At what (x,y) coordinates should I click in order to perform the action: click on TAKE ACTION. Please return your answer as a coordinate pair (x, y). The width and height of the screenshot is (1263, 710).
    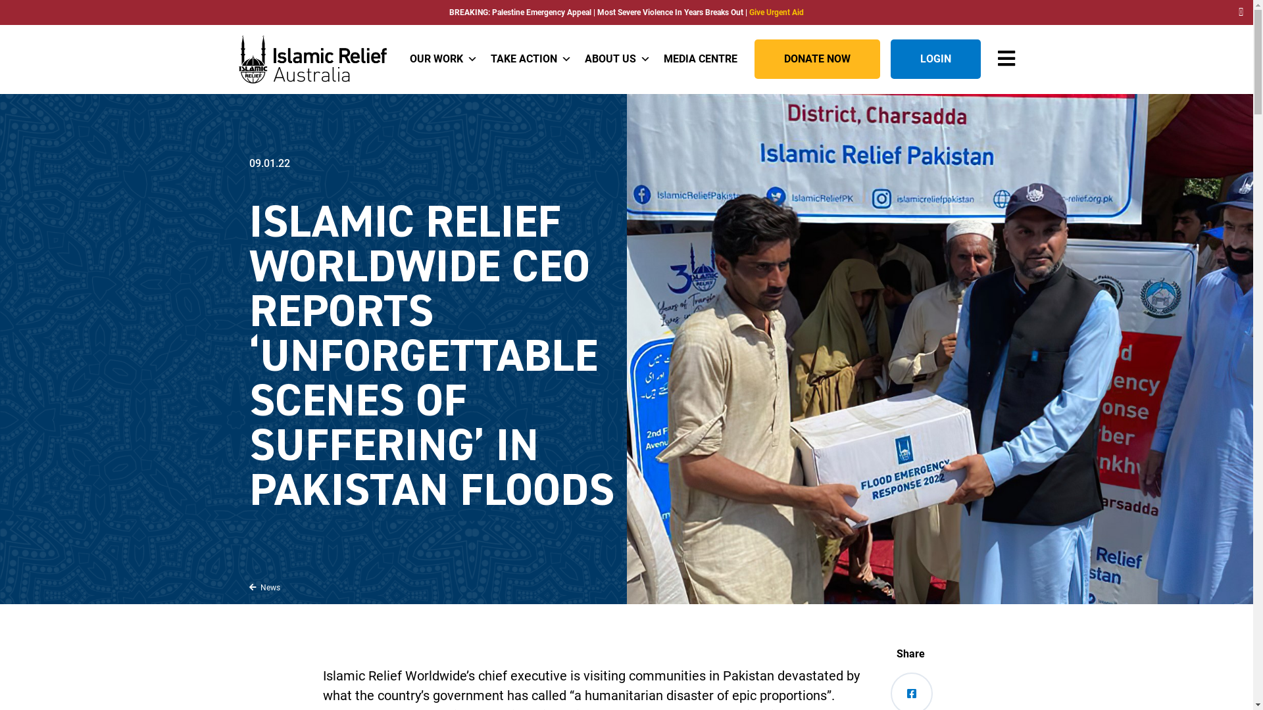
    Looking at the image, I should click on (532, 59).